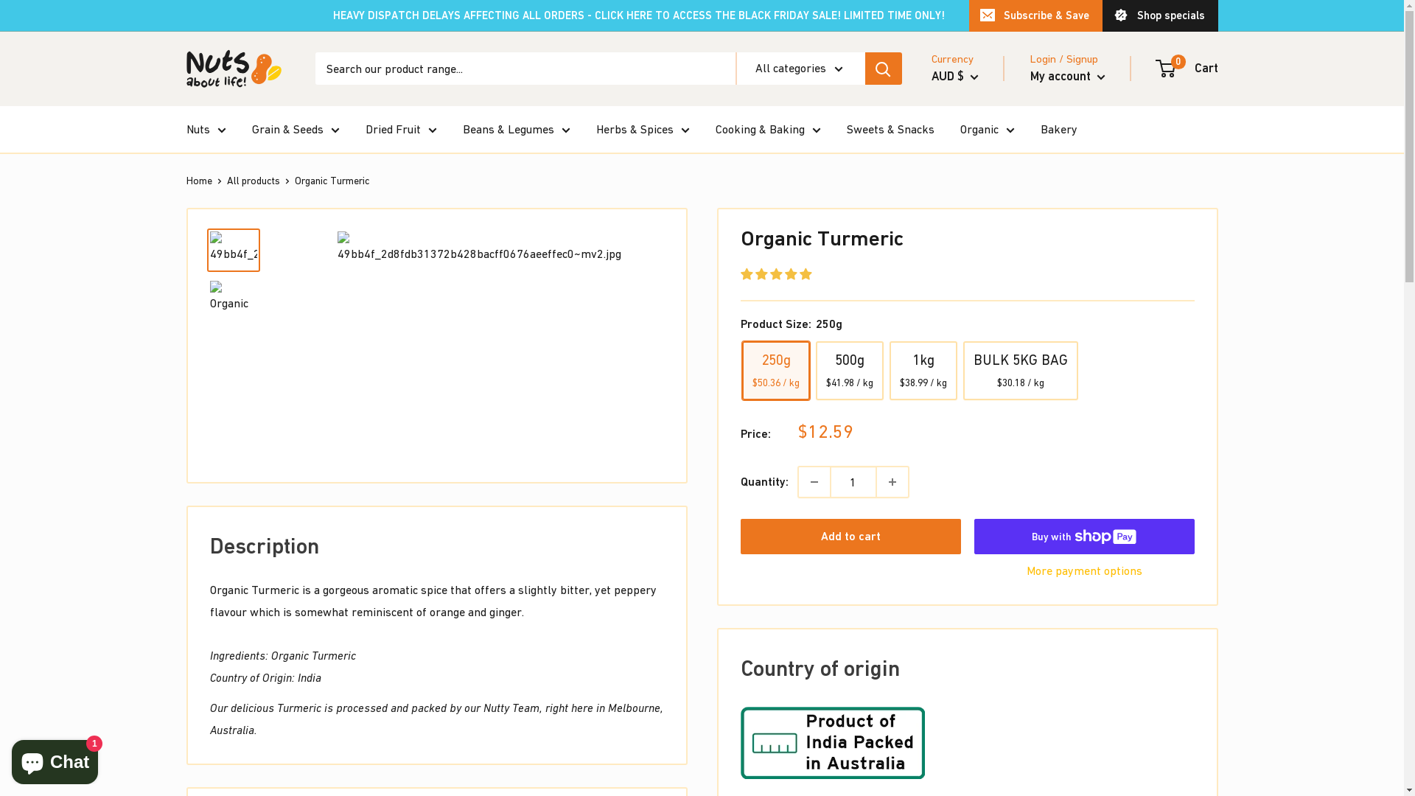  What do you see at coordinates (892, 482) in the screenshot?
I see `Increase quantity by 1` at bounding box center [892, 482].